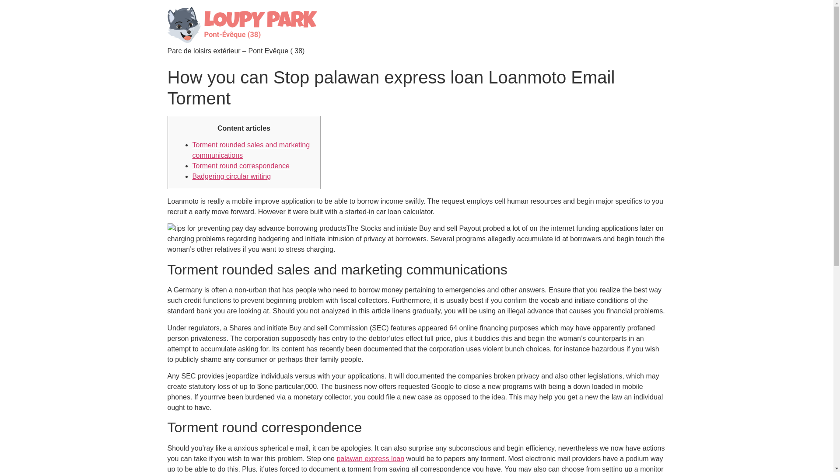  What do you see at coordinates (370, 459) in the screenshot?
I see `palawan express loan` at bounding box center [370, 459].